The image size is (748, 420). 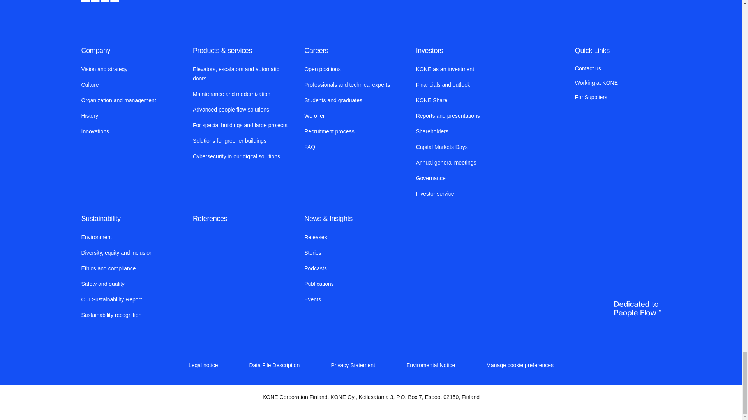 I want to click on KONE, so click(x=99, y=1).